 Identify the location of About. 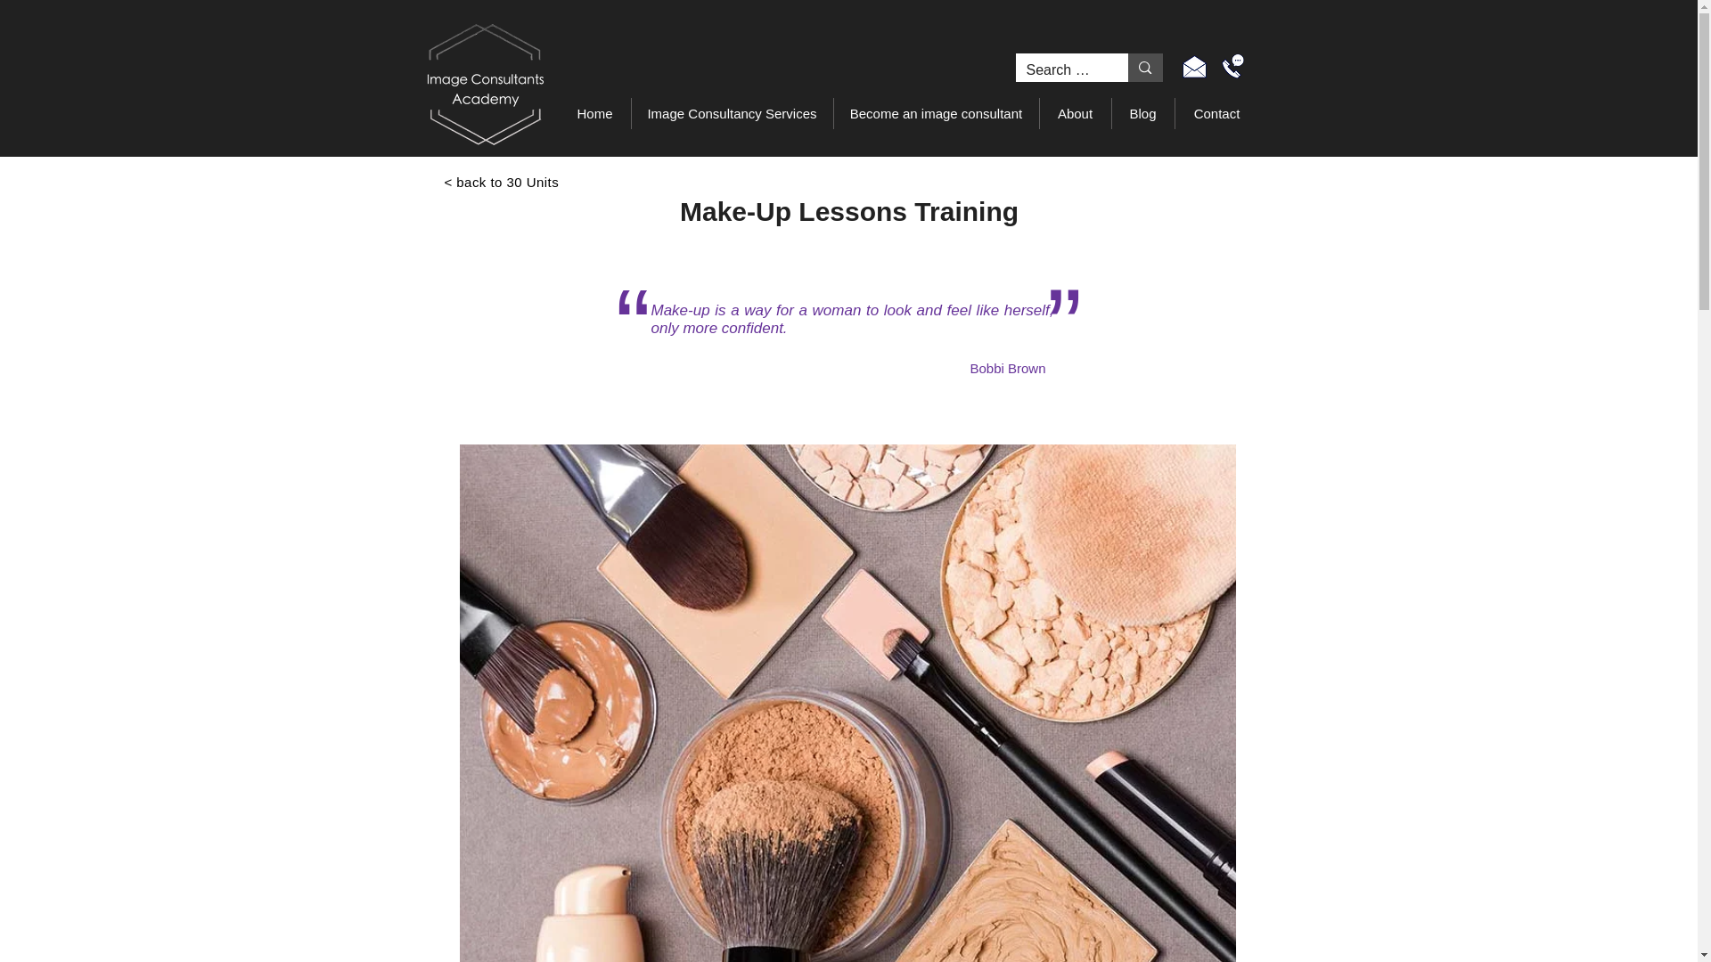
(1075, 113).